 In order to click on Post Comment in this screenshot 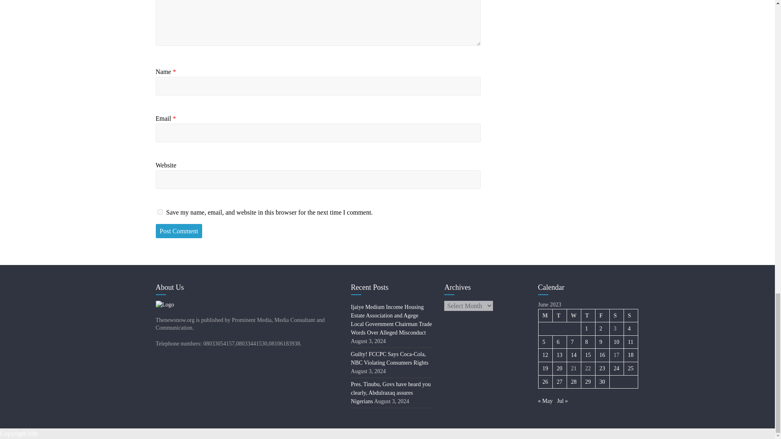, I will do `click(179, 231)`.